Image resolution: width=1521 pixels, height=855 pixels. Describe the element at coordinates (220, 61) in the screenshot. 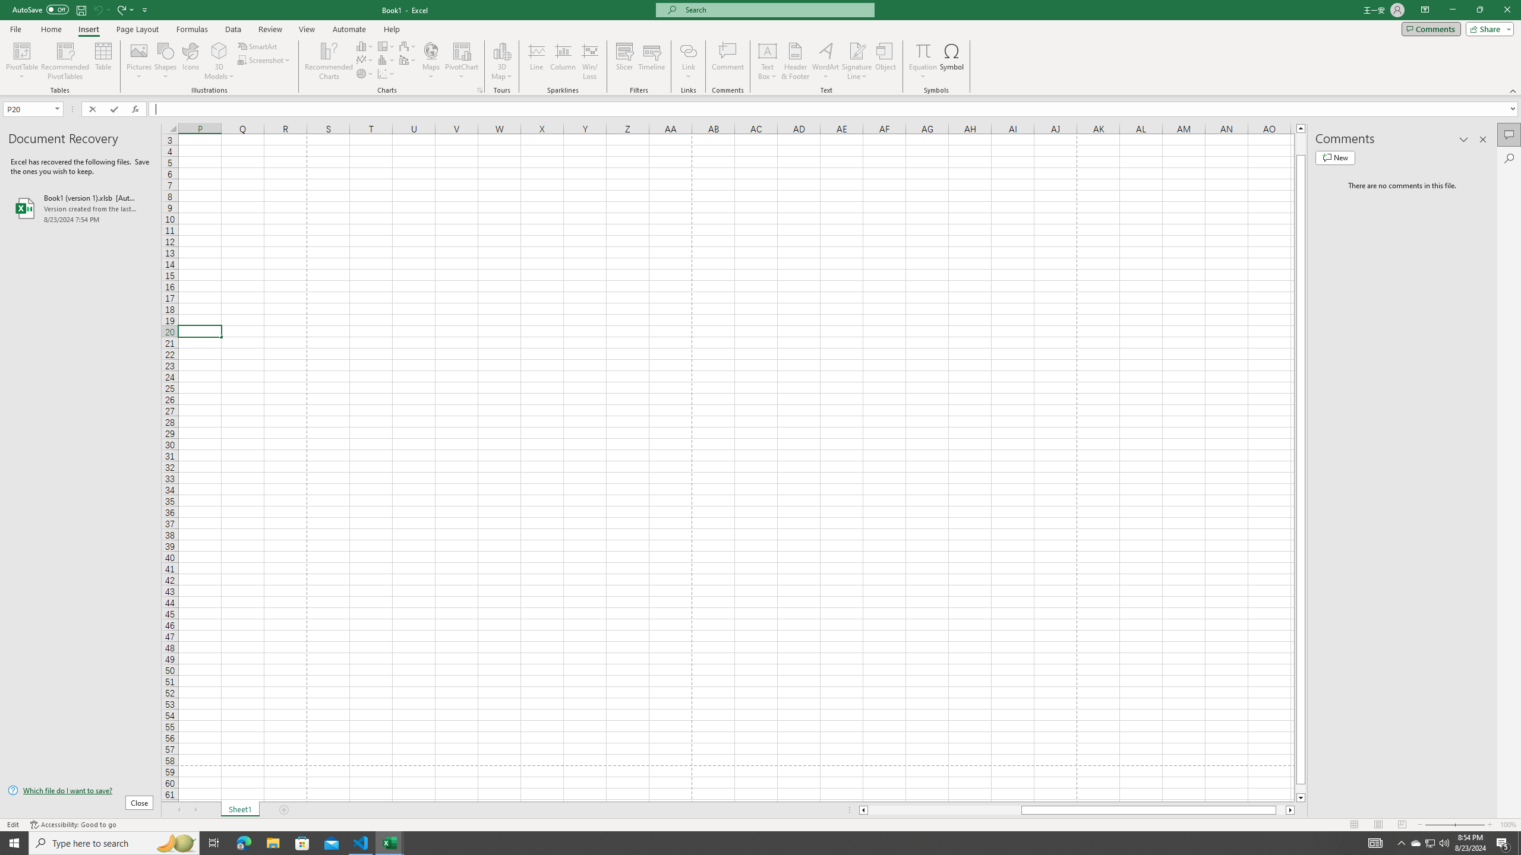

I see `3D Models` at that location.